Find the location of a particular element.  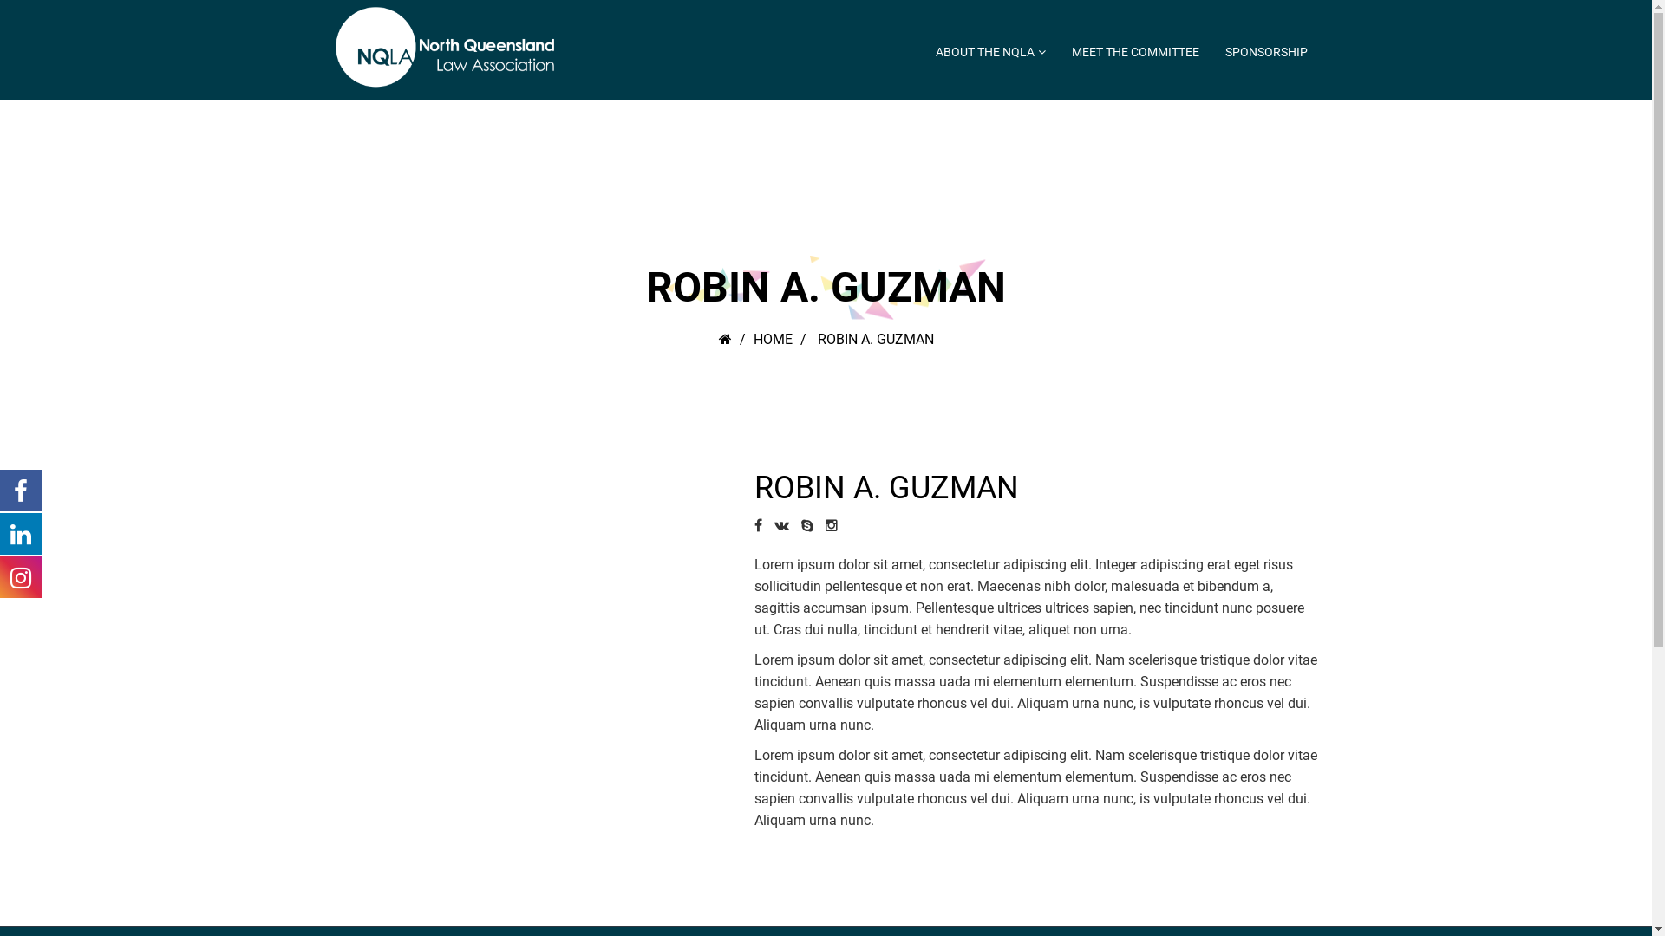

HOME is located at coordinates (772, 340).